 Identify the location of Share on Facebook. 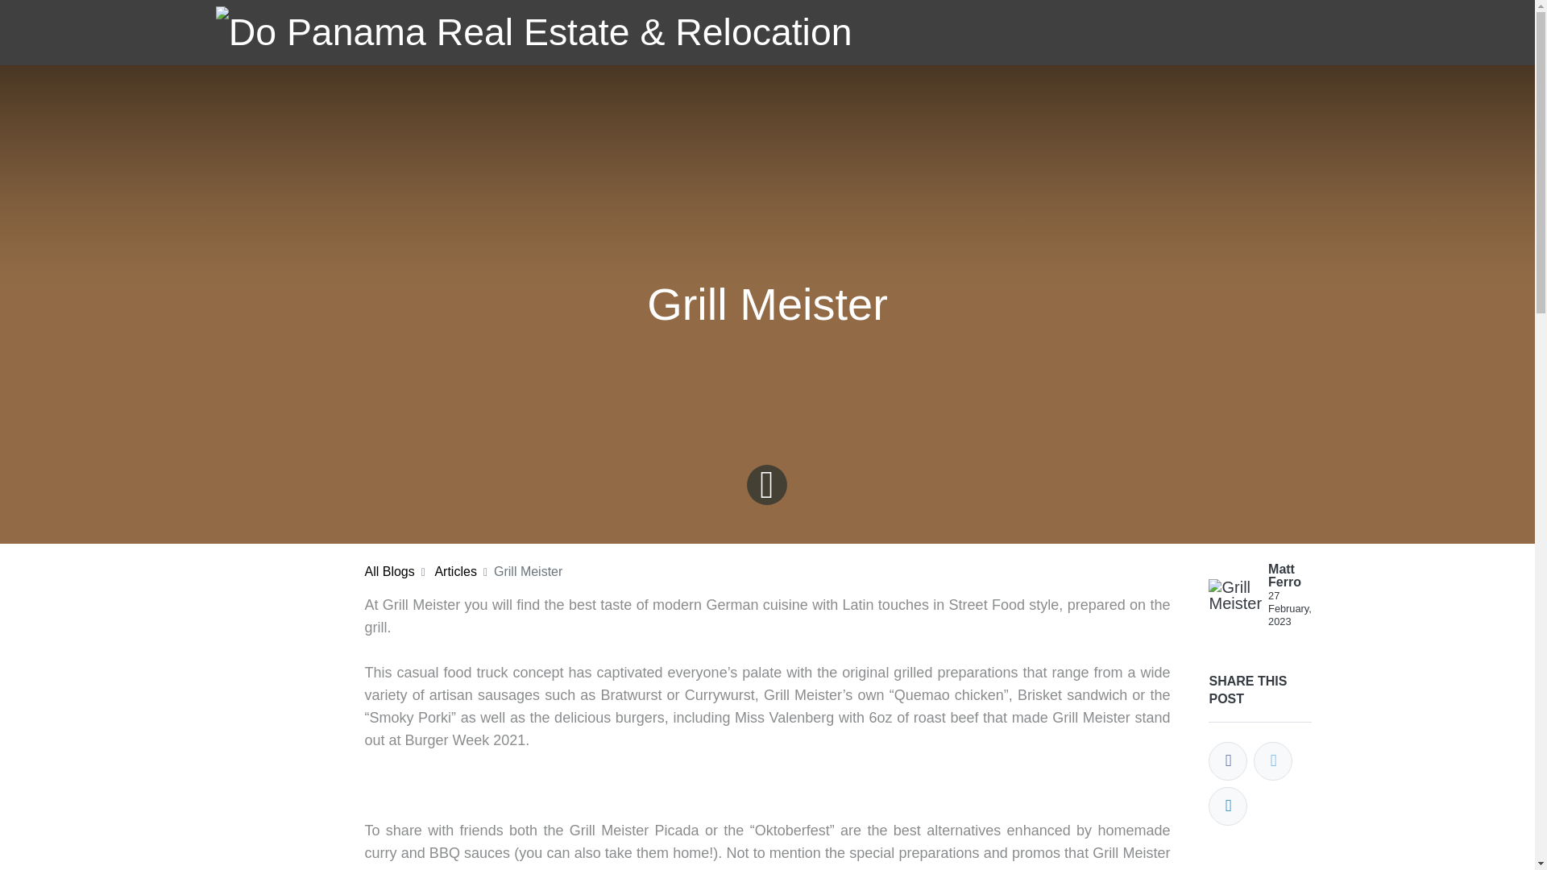
(1227, 760).